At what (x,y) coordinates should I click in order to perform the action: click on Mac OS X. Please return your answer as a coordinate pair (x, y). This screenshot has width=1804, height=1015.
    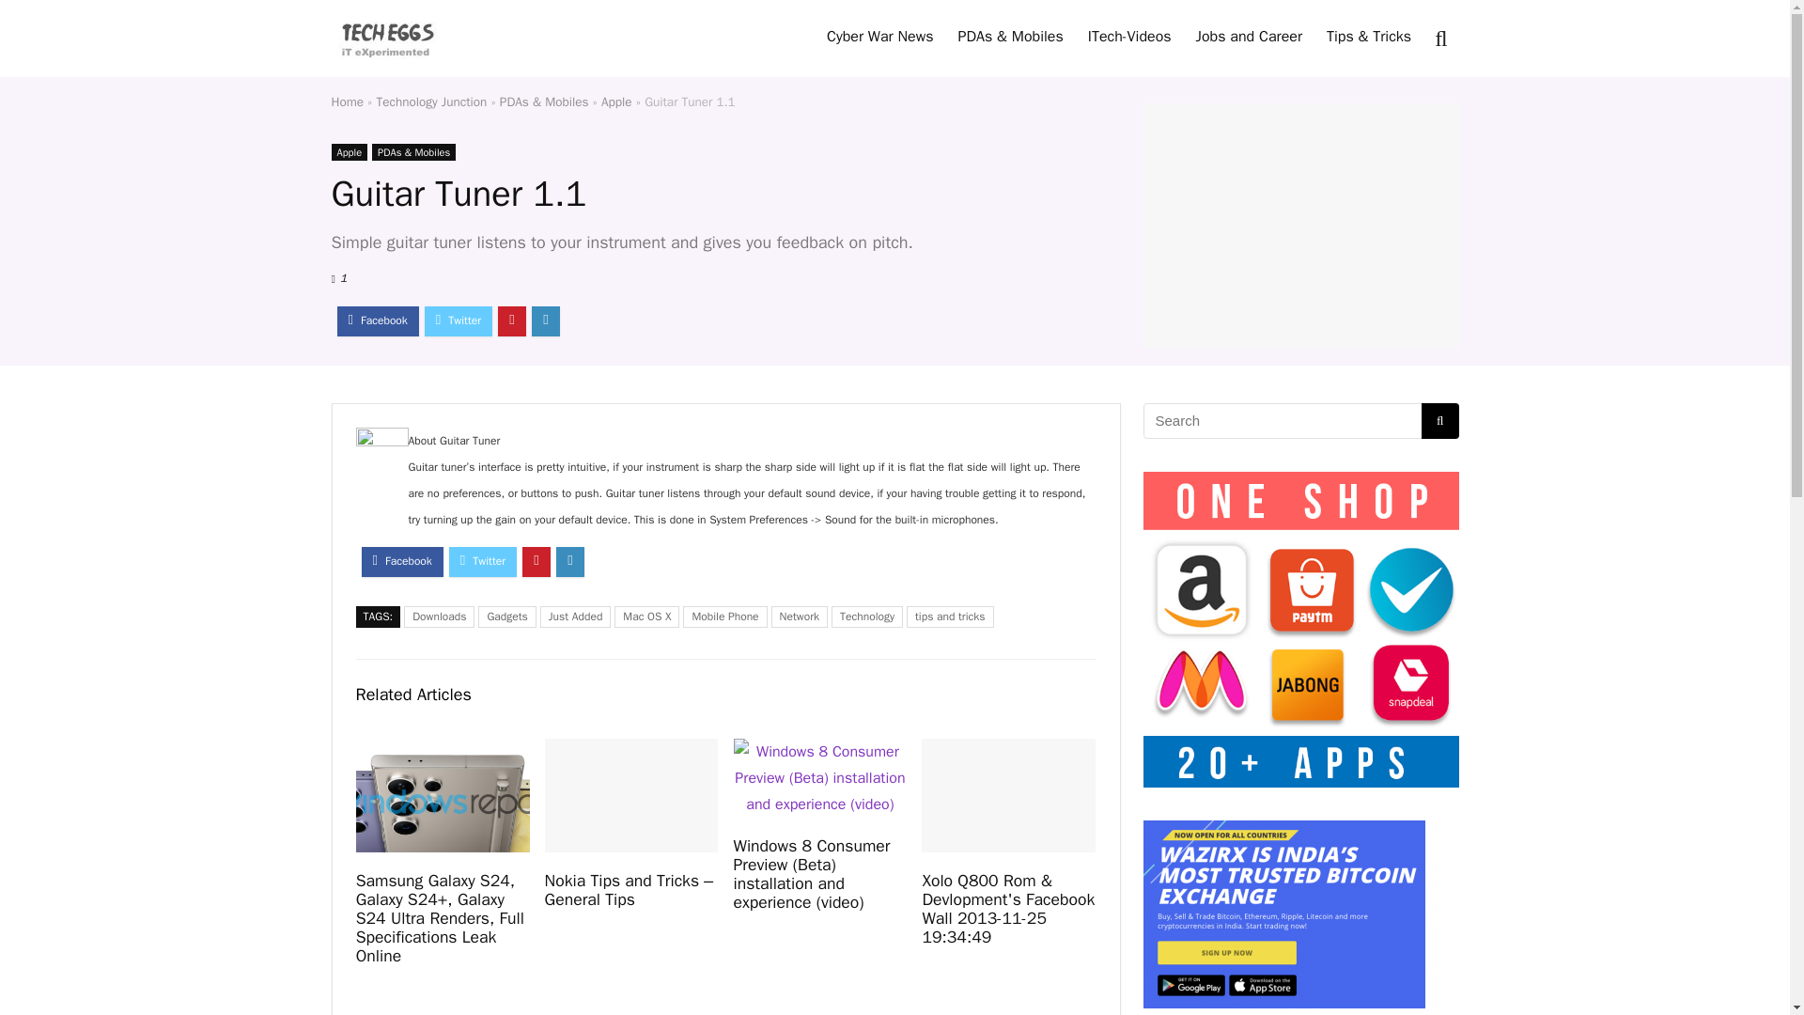
    Looking at the image, I should click on (646, 617).